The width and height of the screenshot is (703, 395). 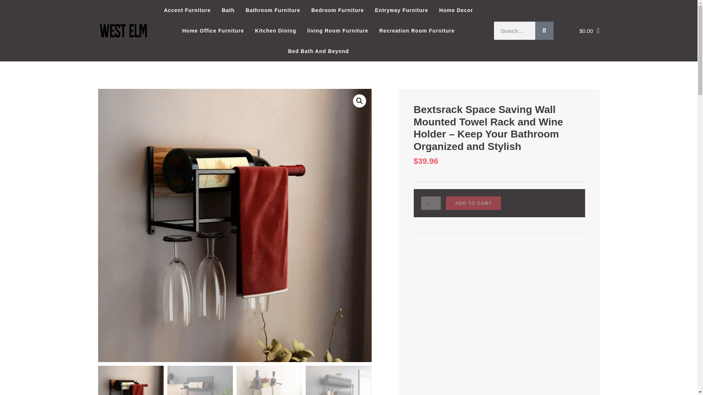 What do you see at coordinates (187, 10) in the screenshot?
I see `Accent Furniture` at bounding box center [187, 10].